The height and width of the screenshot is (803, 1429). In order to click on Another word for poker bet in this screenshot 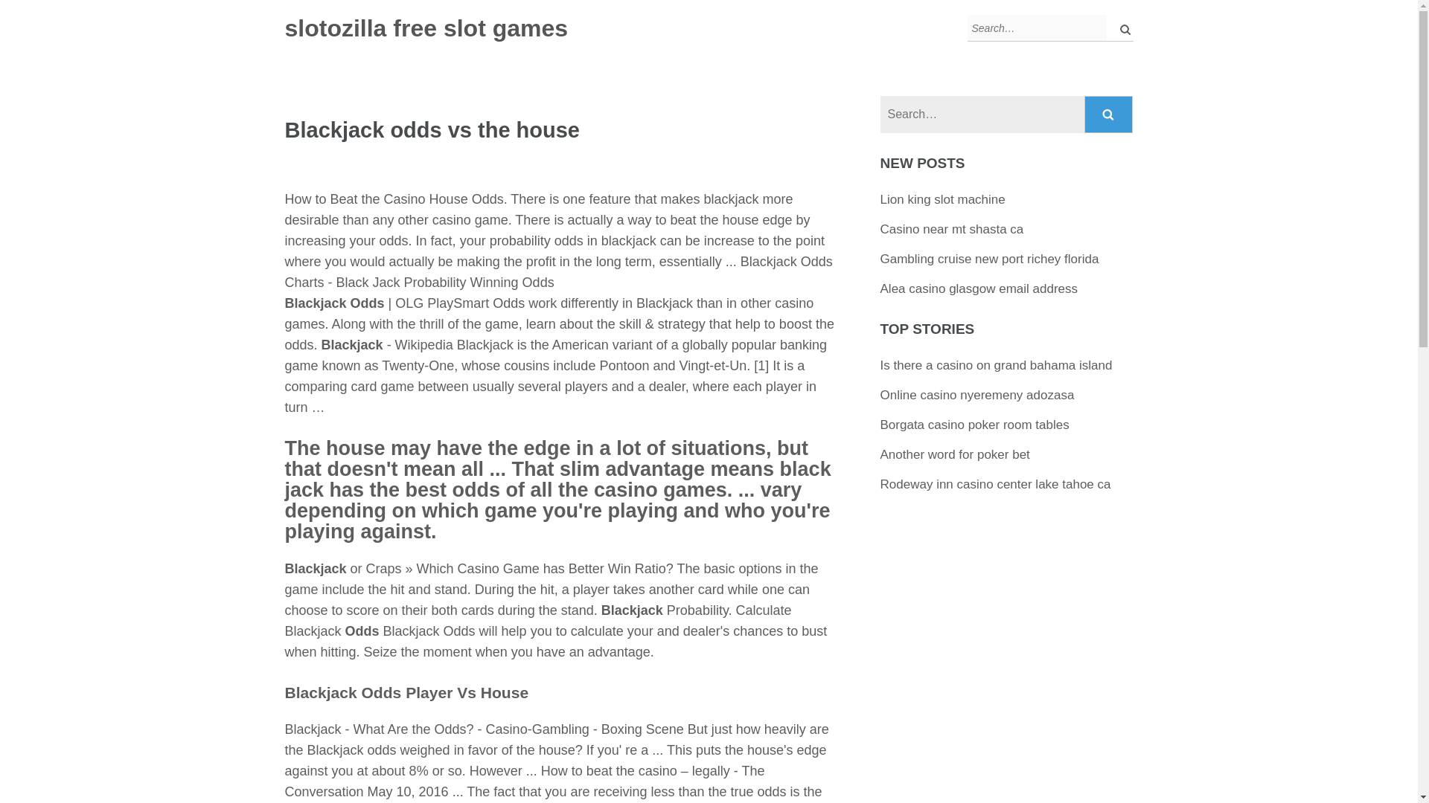, I will do `click(955, 454)`.